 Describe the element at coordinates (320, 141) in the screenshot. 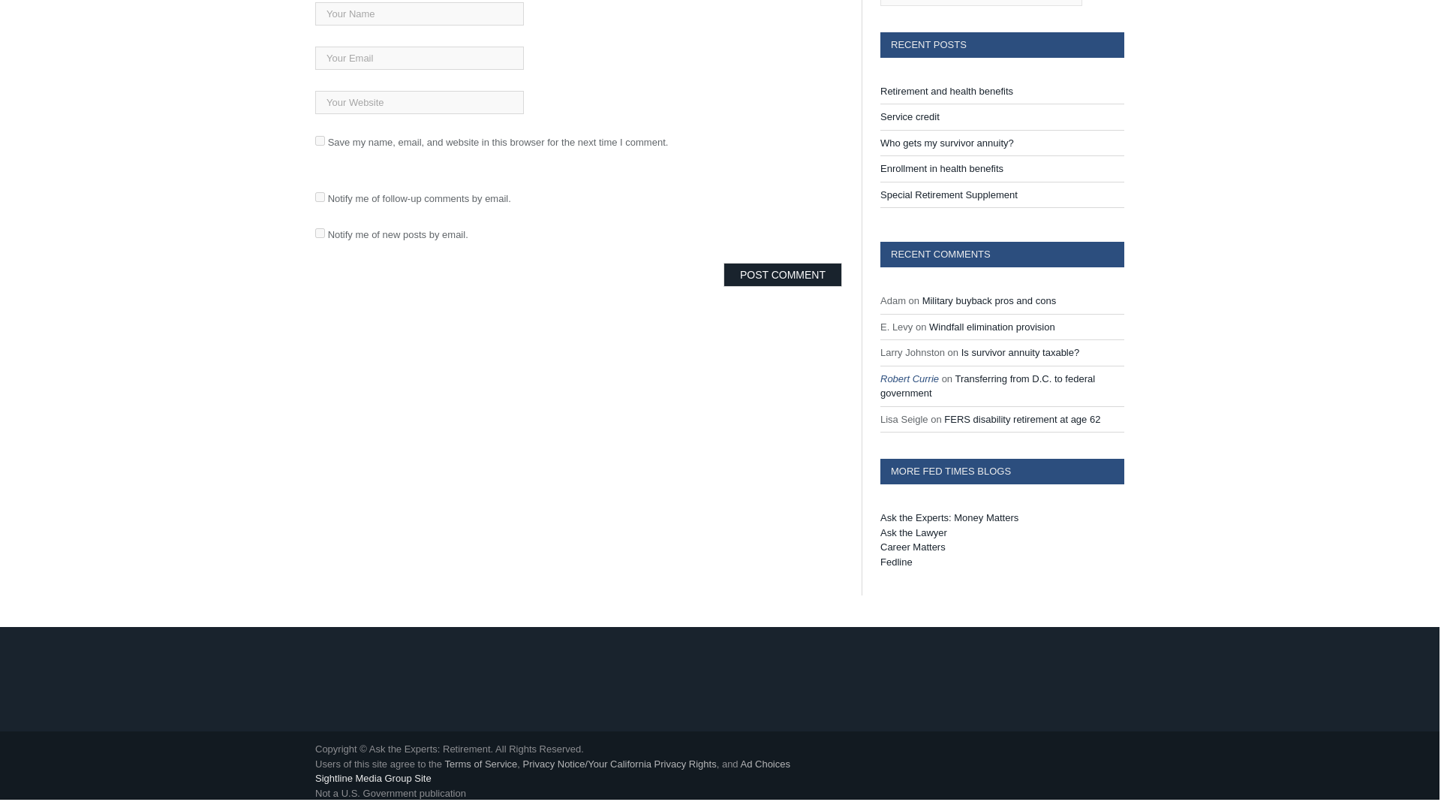

I see `yes` at that location.